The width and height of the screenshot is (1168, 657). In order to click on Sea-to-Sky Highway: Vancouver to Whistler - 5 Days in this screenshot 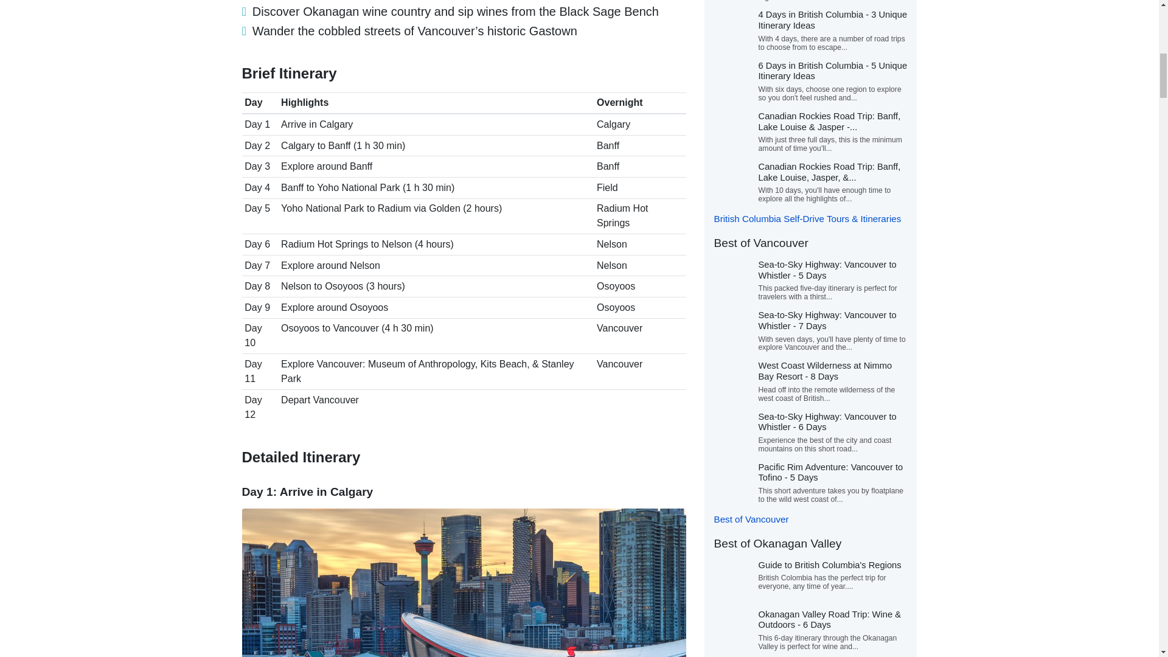, I will do `click(827, 270)`.